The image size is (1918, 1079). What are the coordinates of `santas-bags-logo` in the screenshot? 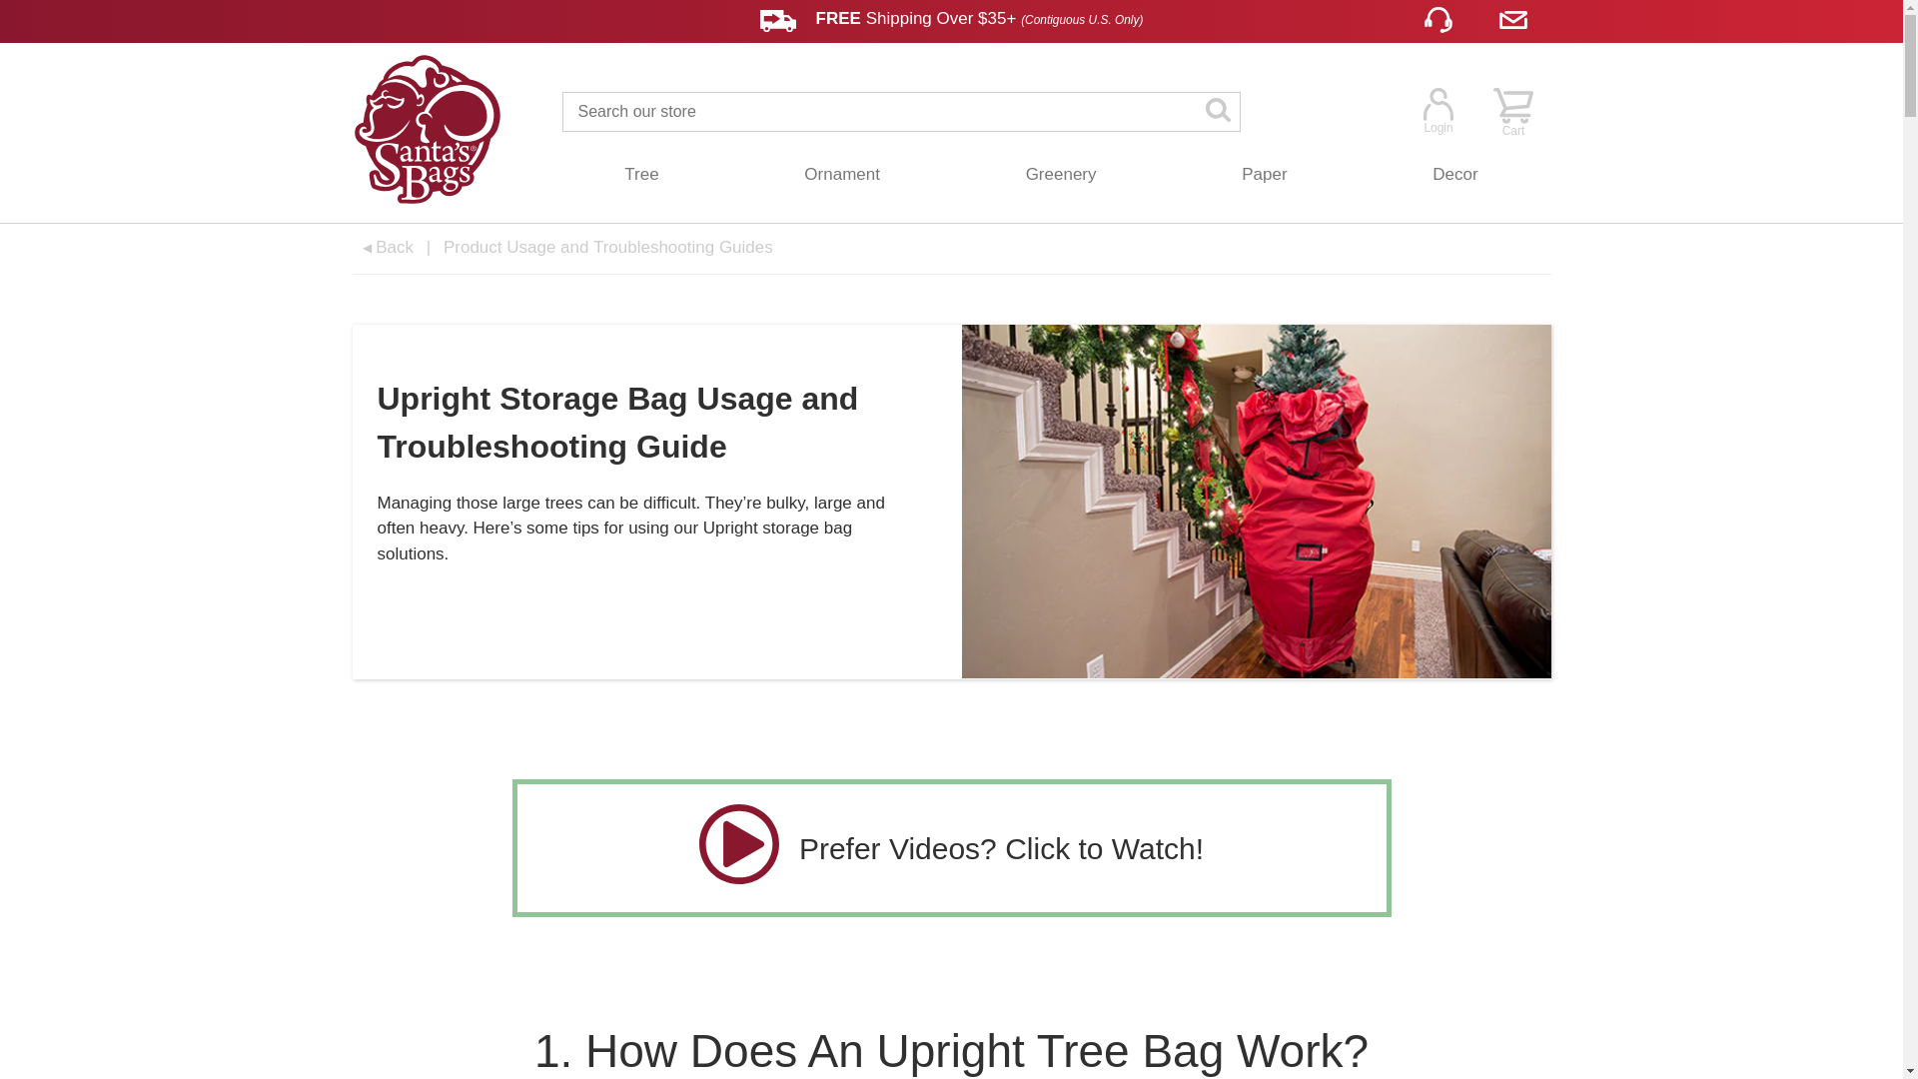 It's located at (426, 132).